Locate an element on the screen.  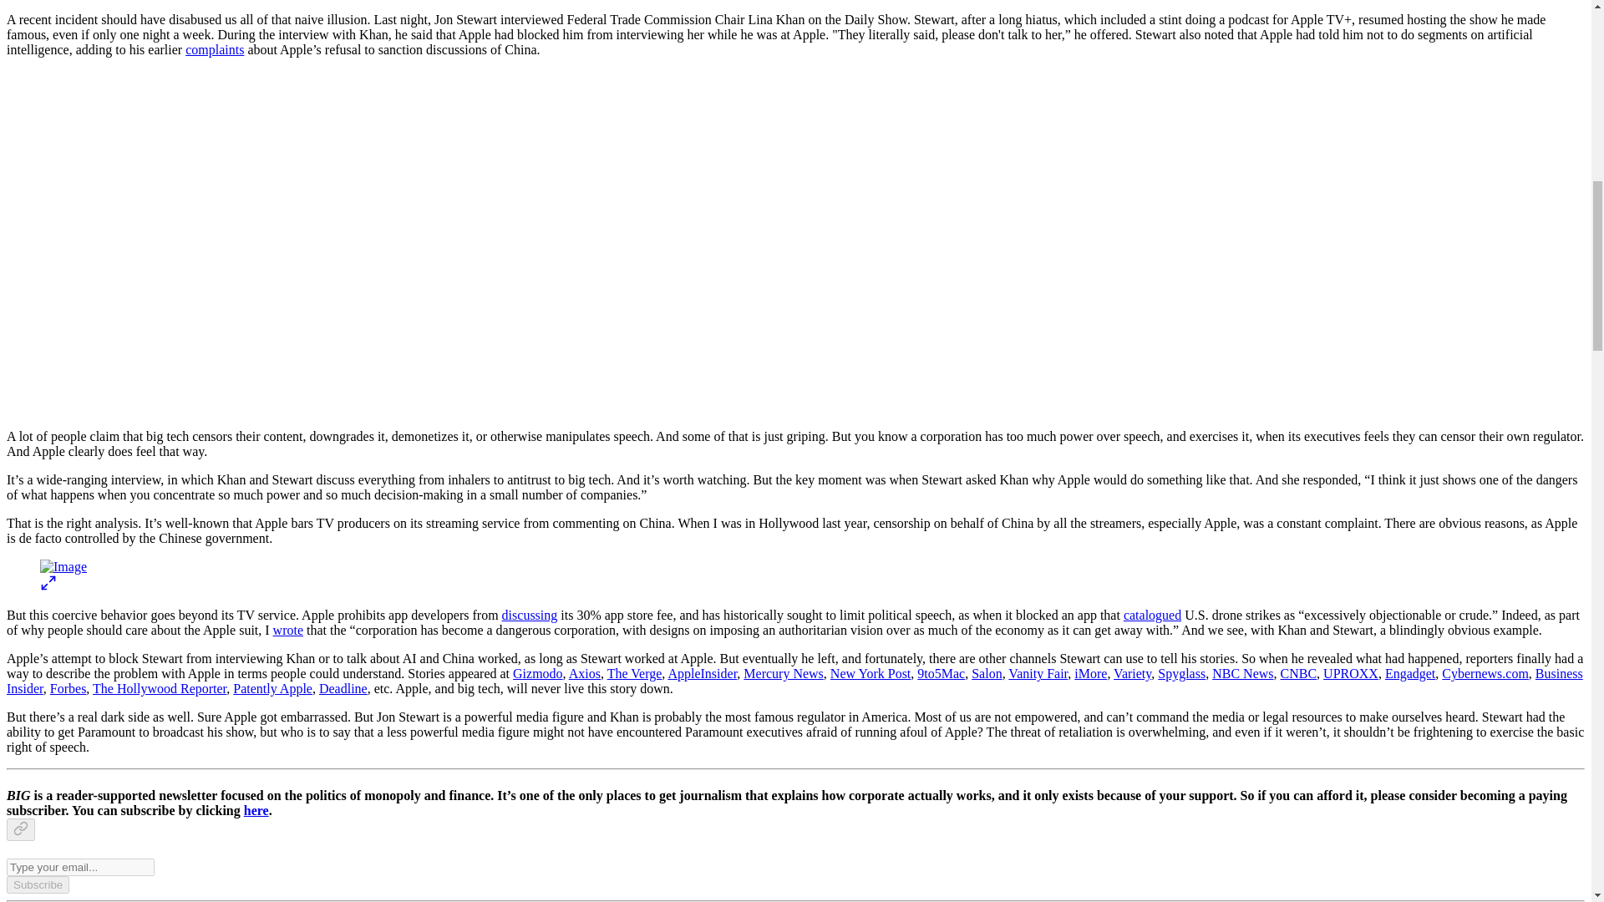
wrote is located at coordinates (287, 630).